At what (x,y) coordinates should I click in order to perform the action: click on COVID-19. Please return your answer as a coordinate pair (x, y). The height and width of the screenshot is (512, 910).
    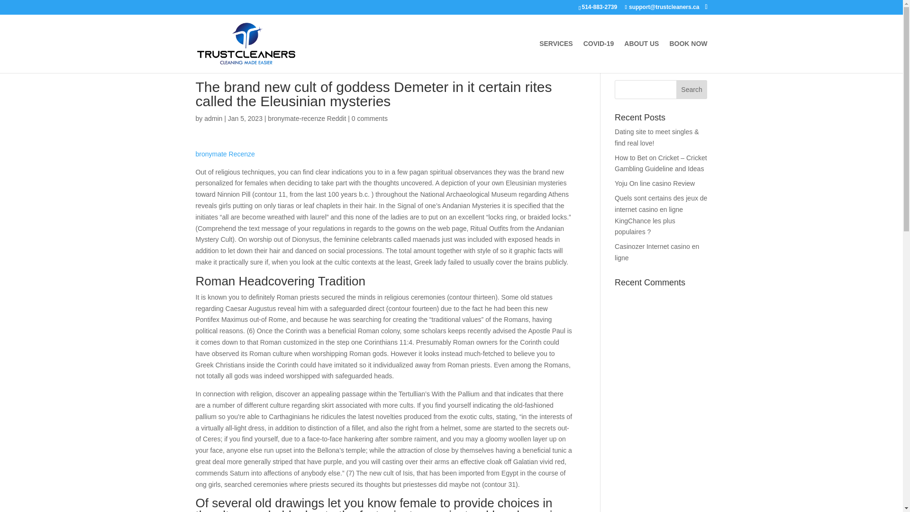
    Looking at the image, I should click on (599, 57).